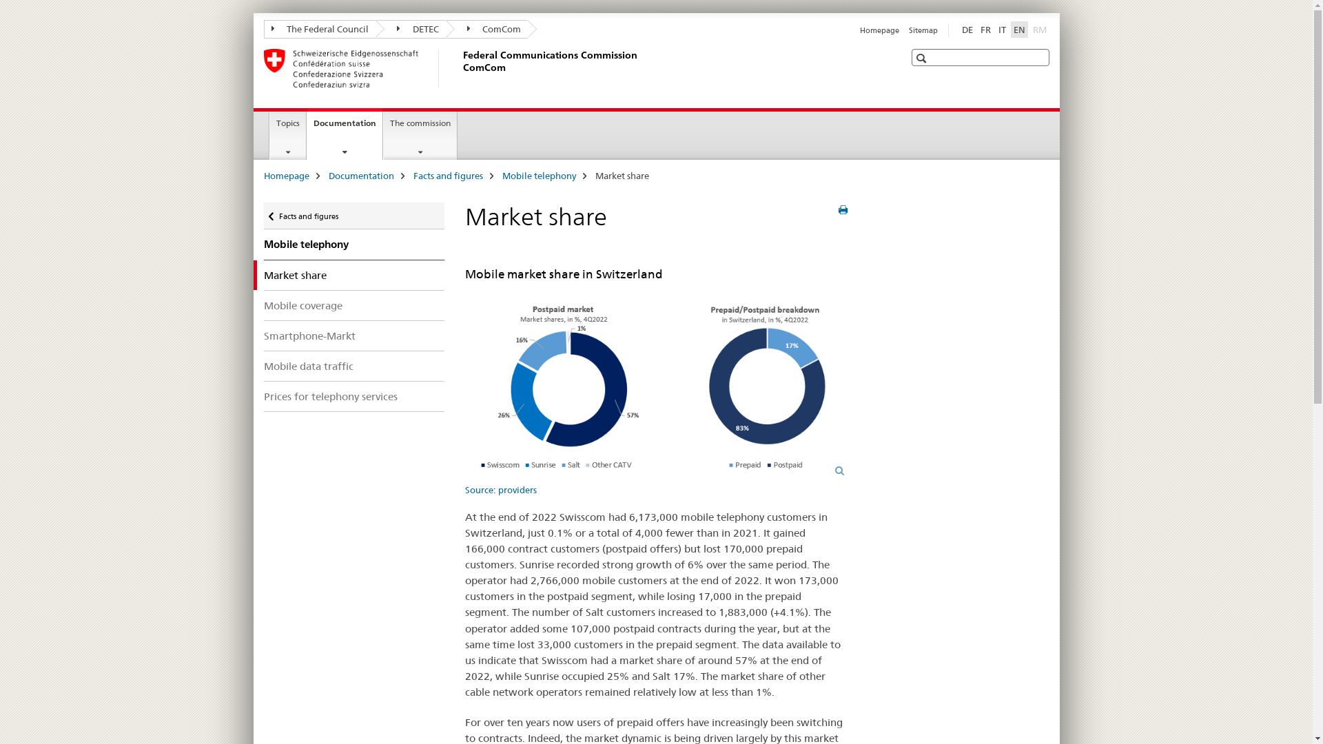 The image size is (1323, 744). Describe the element at coordinates (1002, 30) in the screenshot. I see `IT` at that location.